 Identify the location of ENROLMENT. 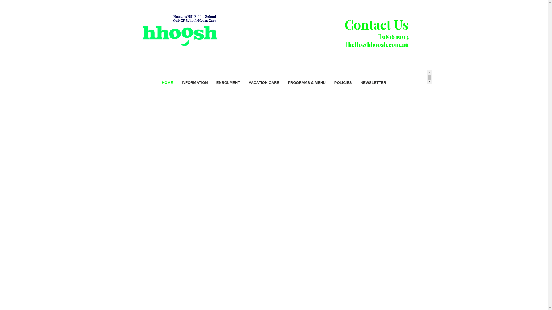
(228, 87).